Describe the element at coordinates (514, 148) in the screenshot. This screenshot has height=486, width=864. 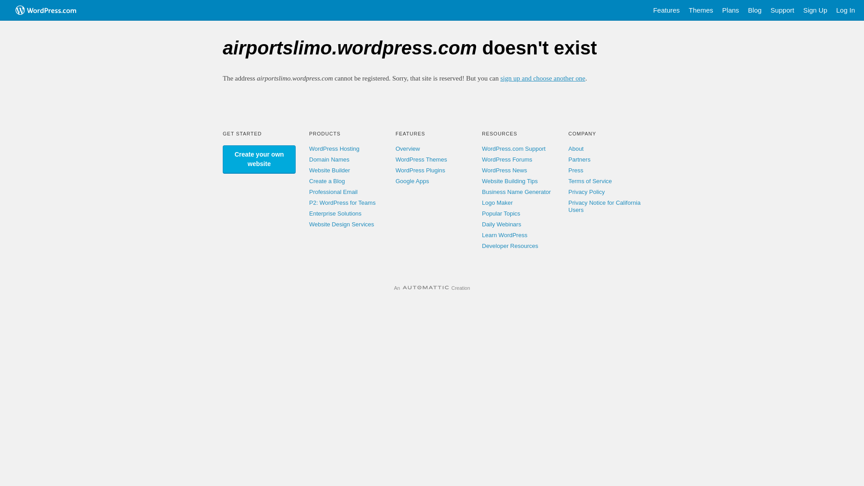
I see `WordPress.com Support` at that location.